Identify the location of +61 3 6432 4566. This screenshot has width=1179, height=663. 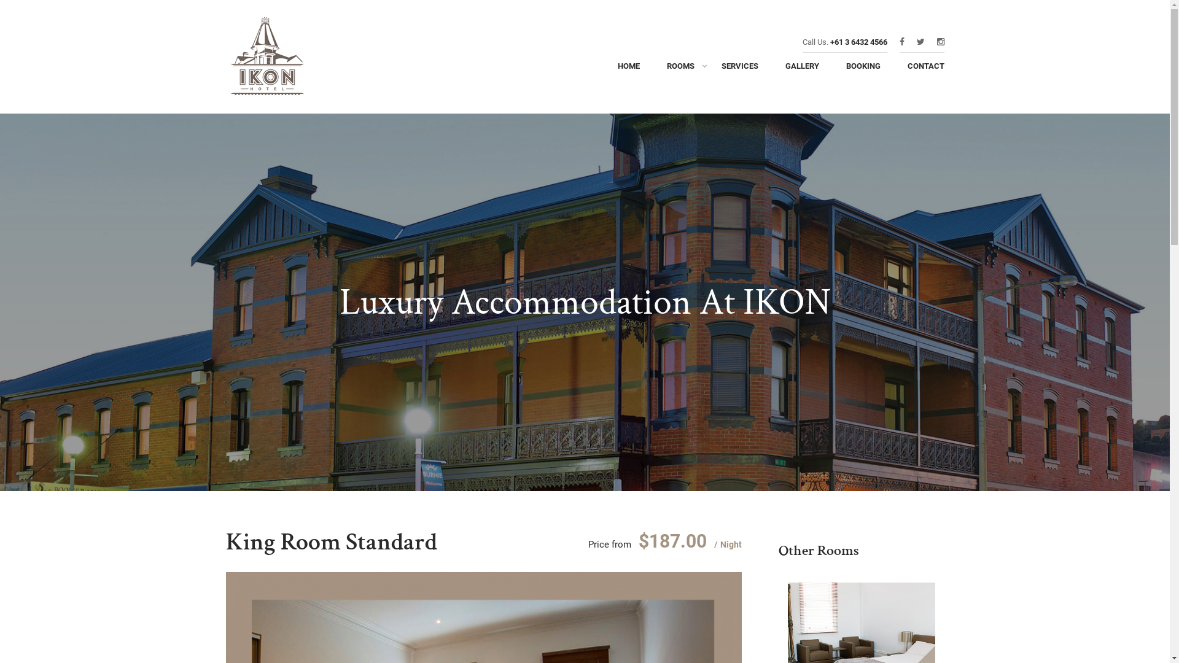
(858, 42).